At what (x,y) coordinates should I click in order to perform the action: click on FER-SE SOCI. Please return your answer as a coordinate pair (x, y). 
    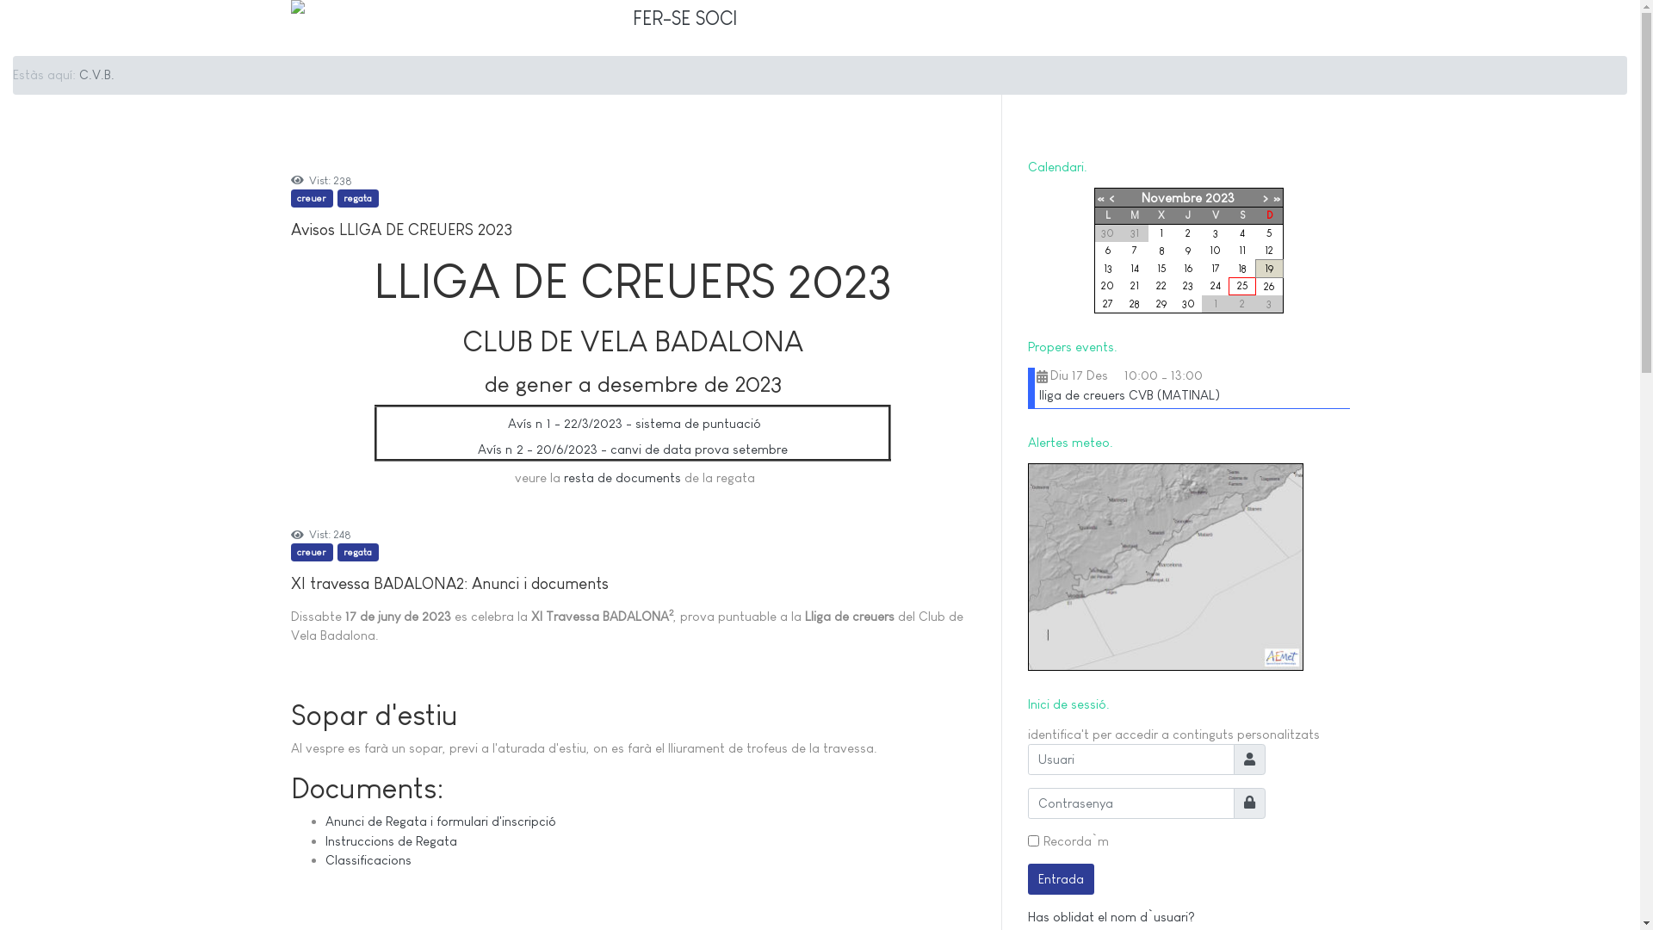
    Looking at the image, I should click on (684, 17).